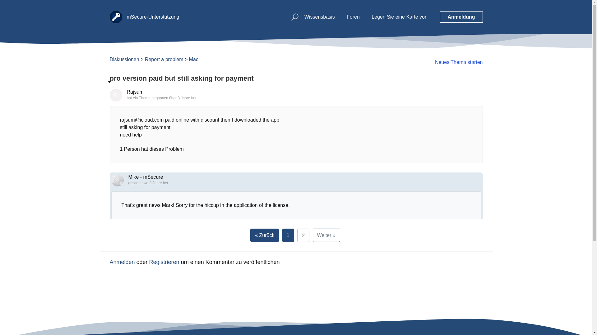 Image resolution: width=597 pixels, height=335 pixels. What do you see at coordinates (461, 17) in the screenshot?
I see `Anmeldung` at bounding box center [461, 17].